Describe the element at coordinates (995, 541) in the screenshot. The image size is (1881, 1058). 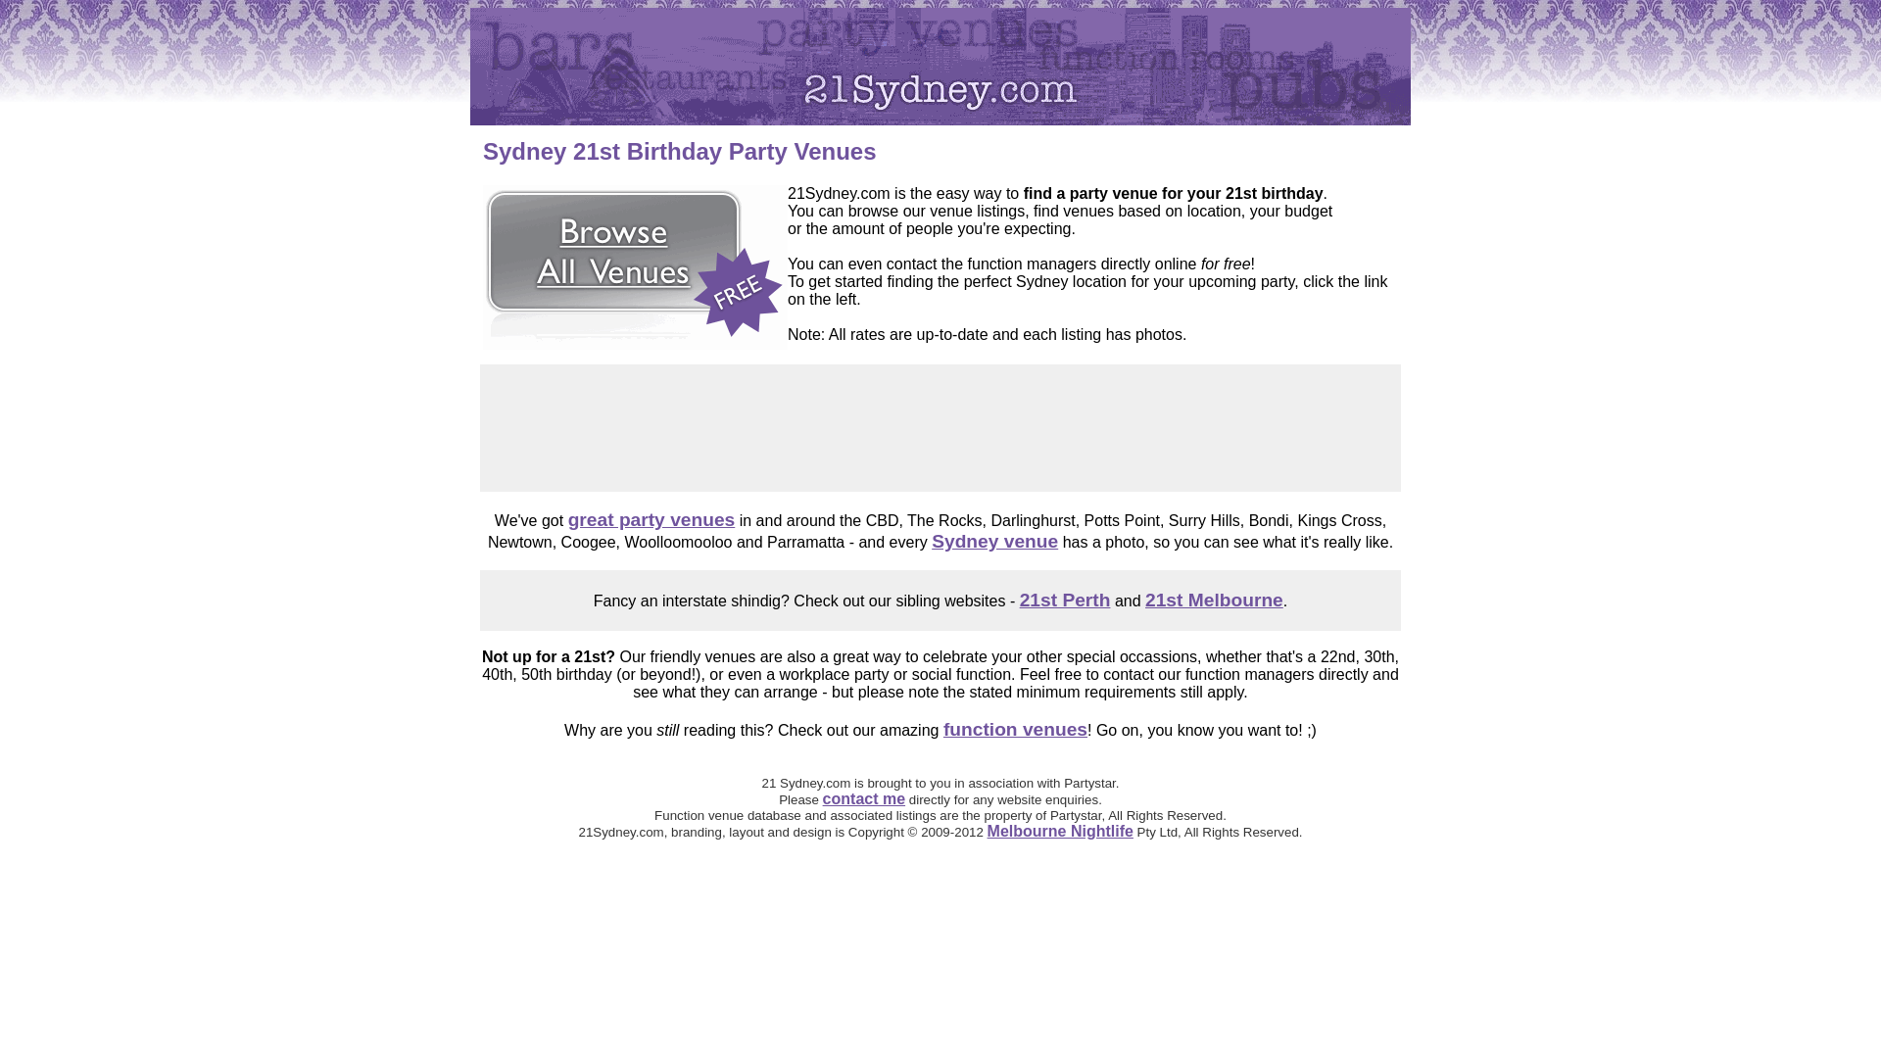
I see `Sydney venue` at that location.